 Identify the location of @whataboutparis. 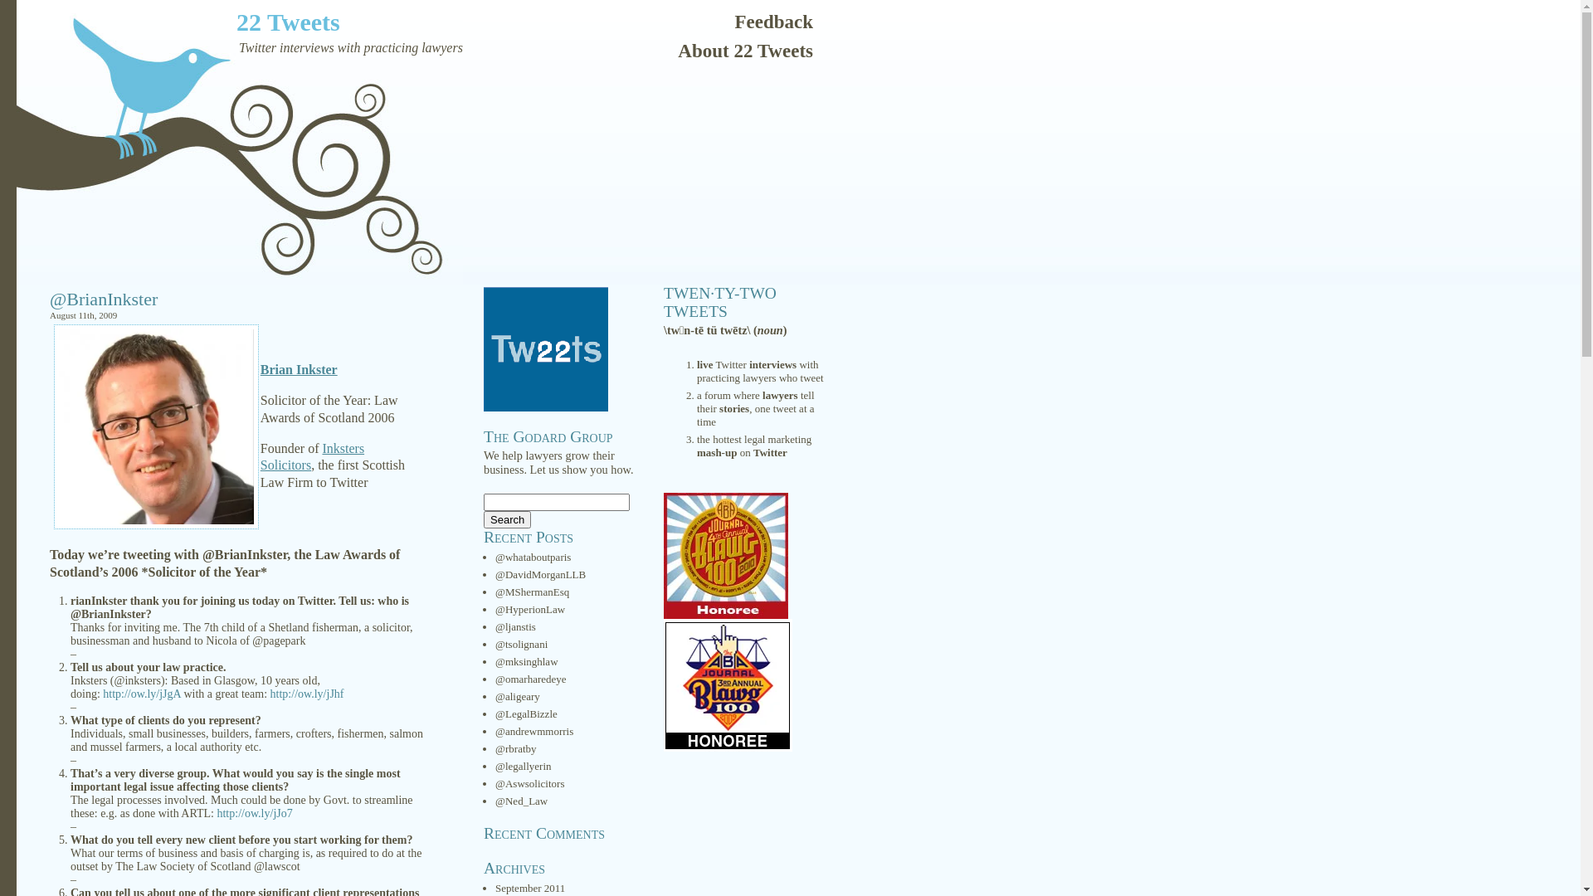
(533, 558).